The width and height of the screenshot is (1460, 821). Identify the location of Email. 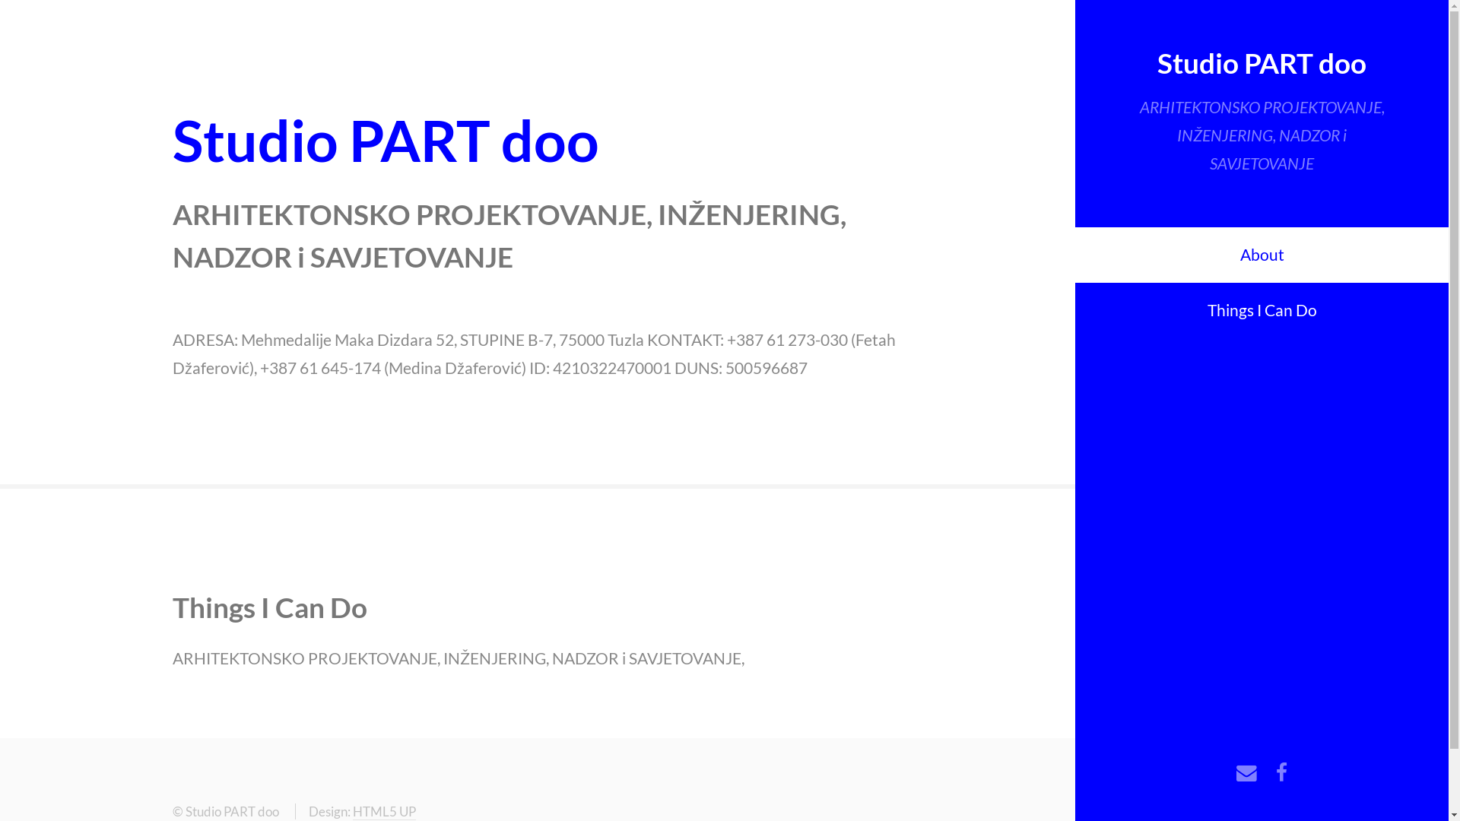
(1247, 774).